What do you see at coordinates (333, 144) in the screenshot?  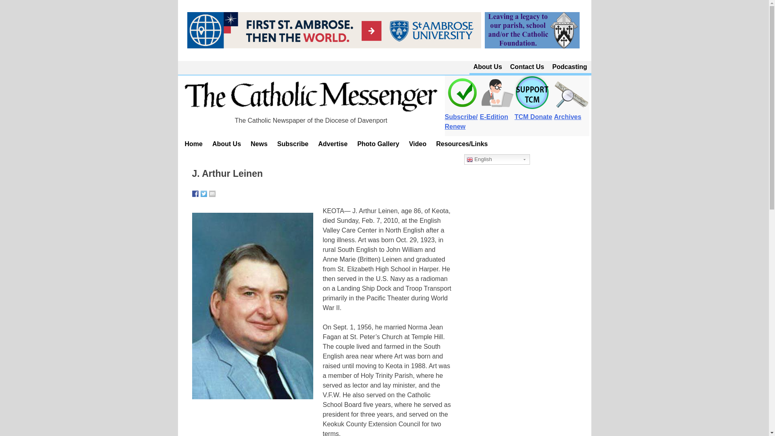 I see `Advertise` at bounding box center [333, 144].